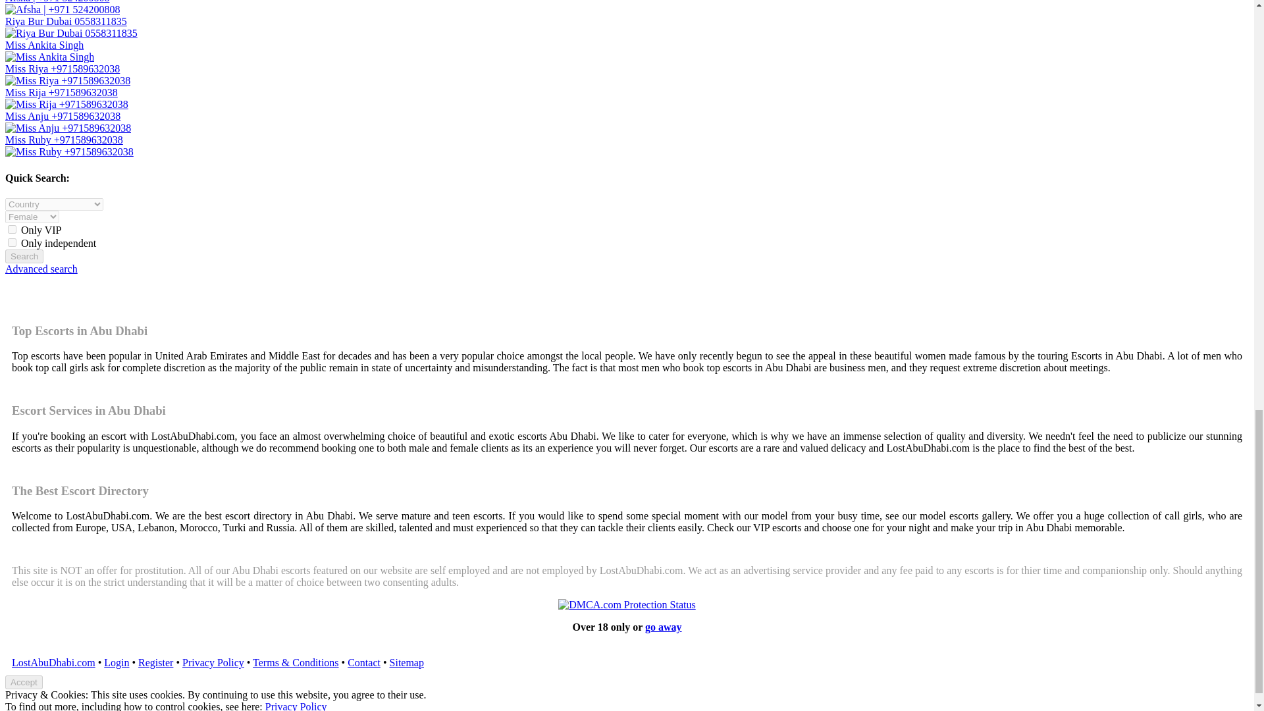  What do you see at coordinates (53, 662) in the screenshot?
I see `LostAbuDhabi.com` at bounding box center [53, 662].